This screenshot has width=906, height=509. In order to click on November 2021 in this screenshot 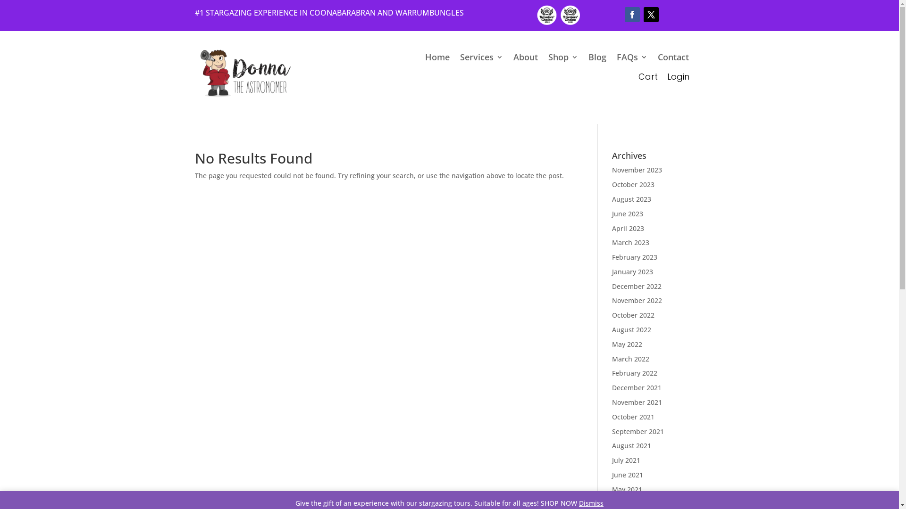, I will do `click(637, 402)`.